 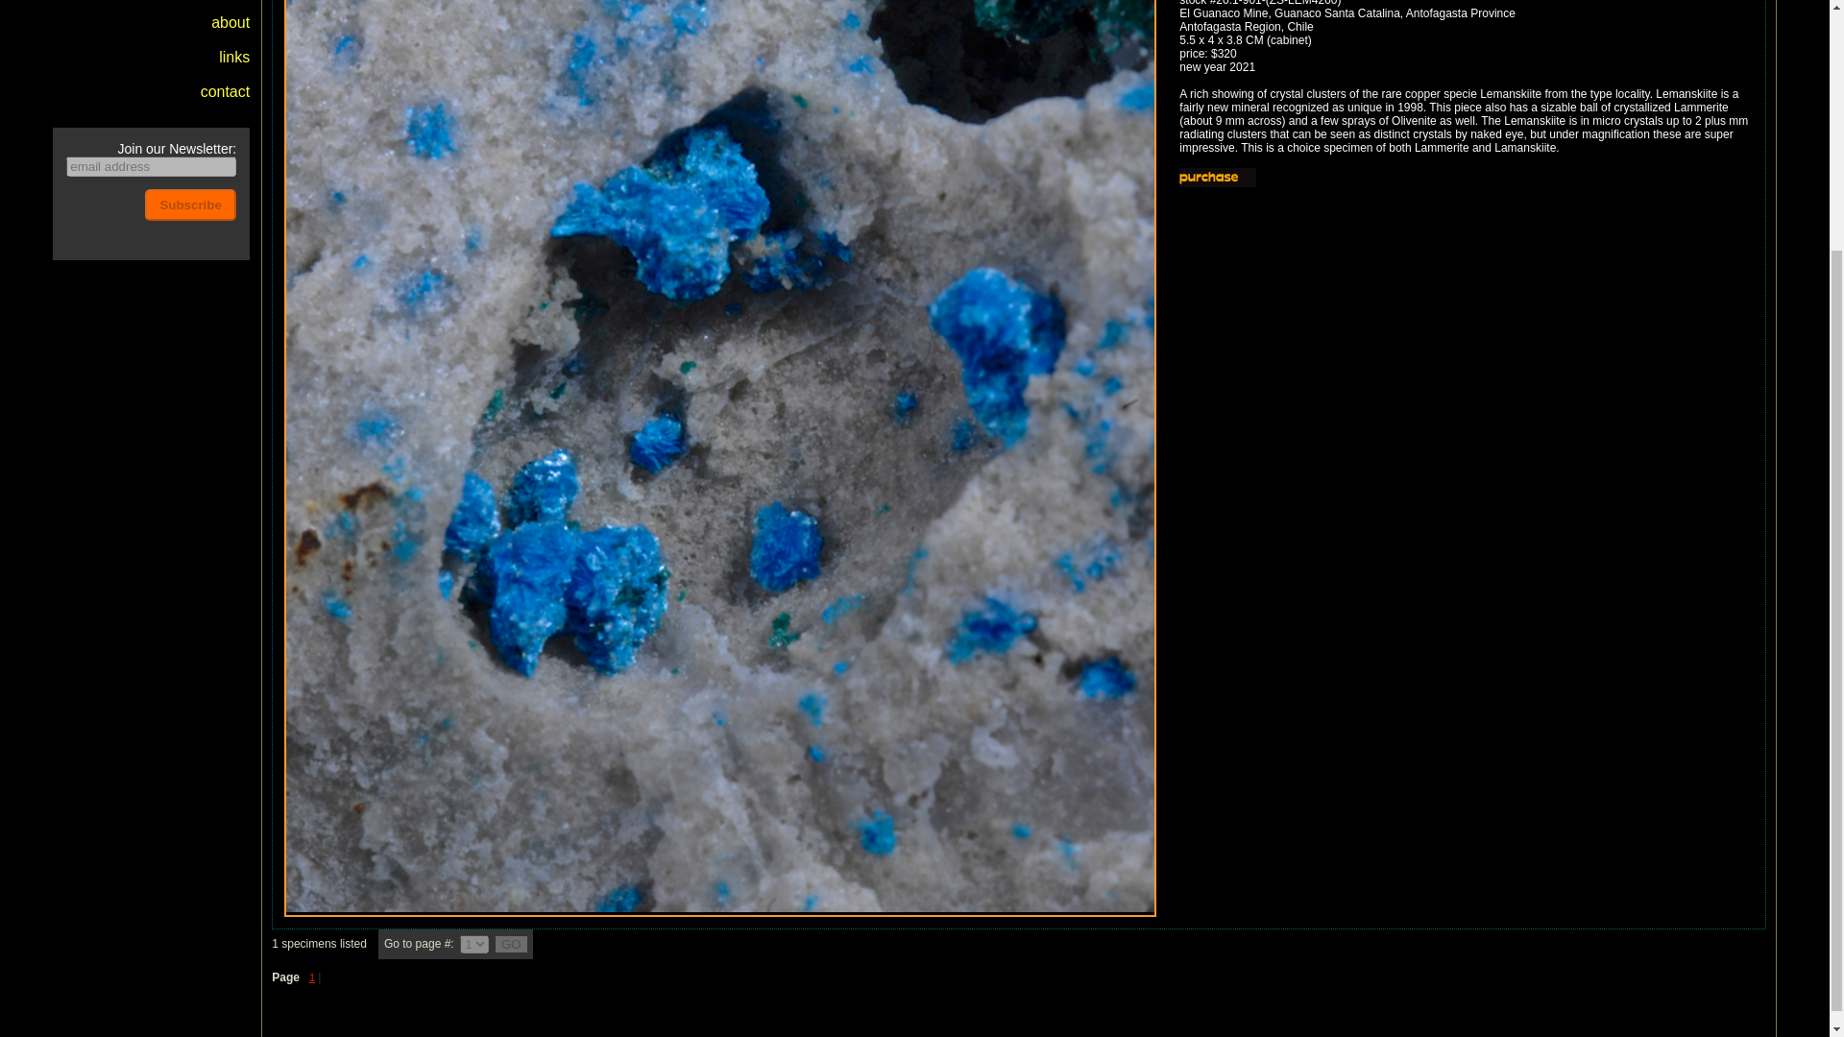 I want to click on Subscribe, so click(x=190, y=204).